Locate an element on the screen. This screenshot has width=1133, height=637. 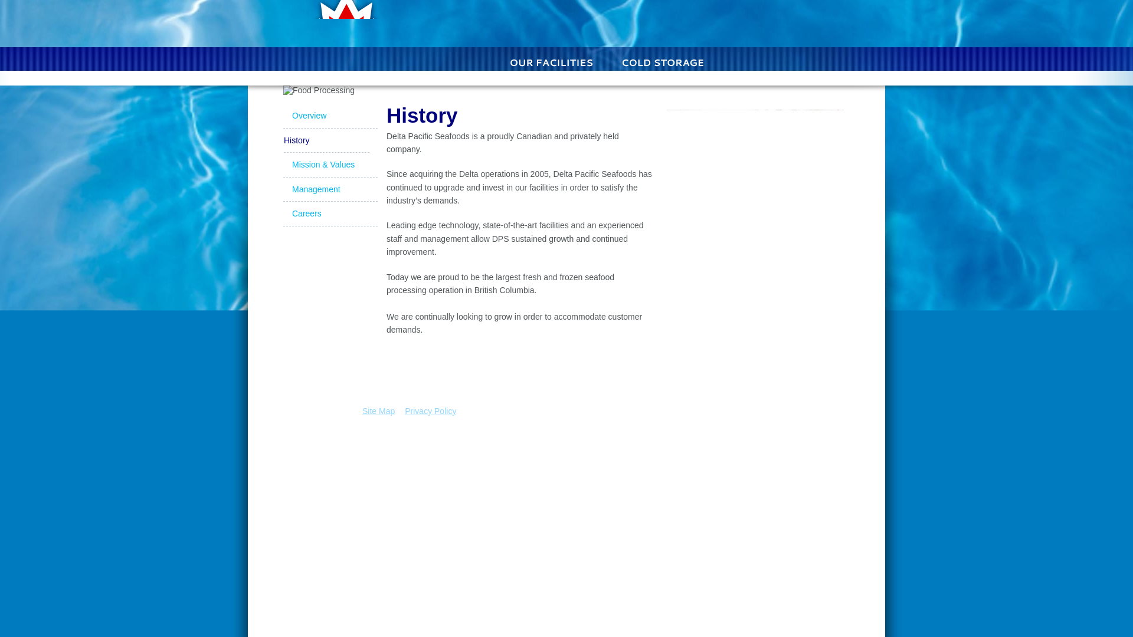
Privacy Policy is located at coordinates (430, 411).